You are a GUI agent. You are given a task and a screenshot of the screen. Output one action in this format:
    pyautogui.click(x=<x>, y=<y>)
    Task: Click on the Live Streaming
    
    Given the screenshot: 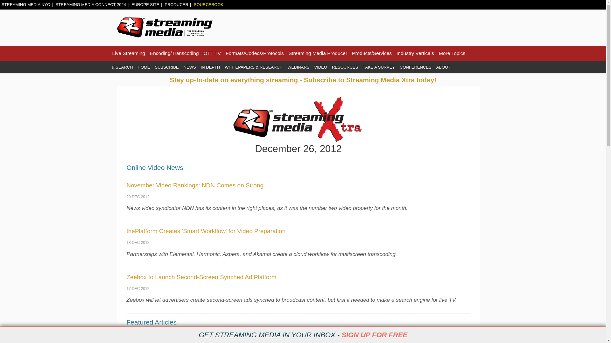 What is the action you would take?
    pyautogui.click(x=128, y=53)
    